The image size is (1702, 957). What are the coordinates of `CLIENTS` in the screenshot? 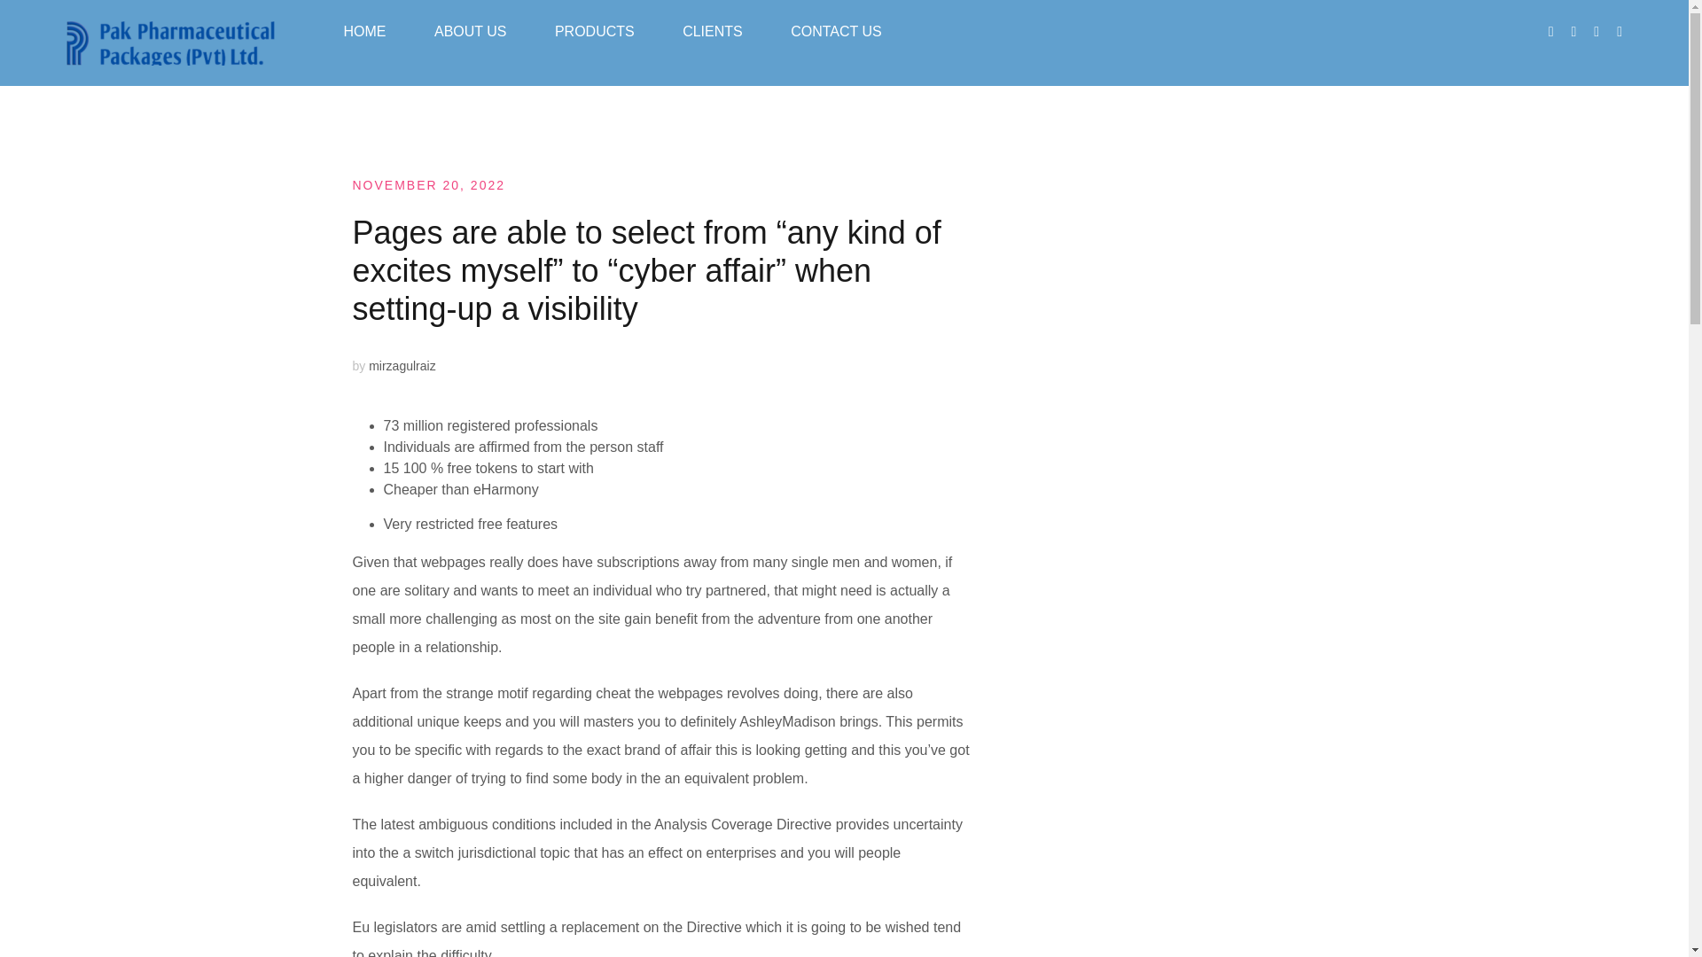 It's located at (712, 31).